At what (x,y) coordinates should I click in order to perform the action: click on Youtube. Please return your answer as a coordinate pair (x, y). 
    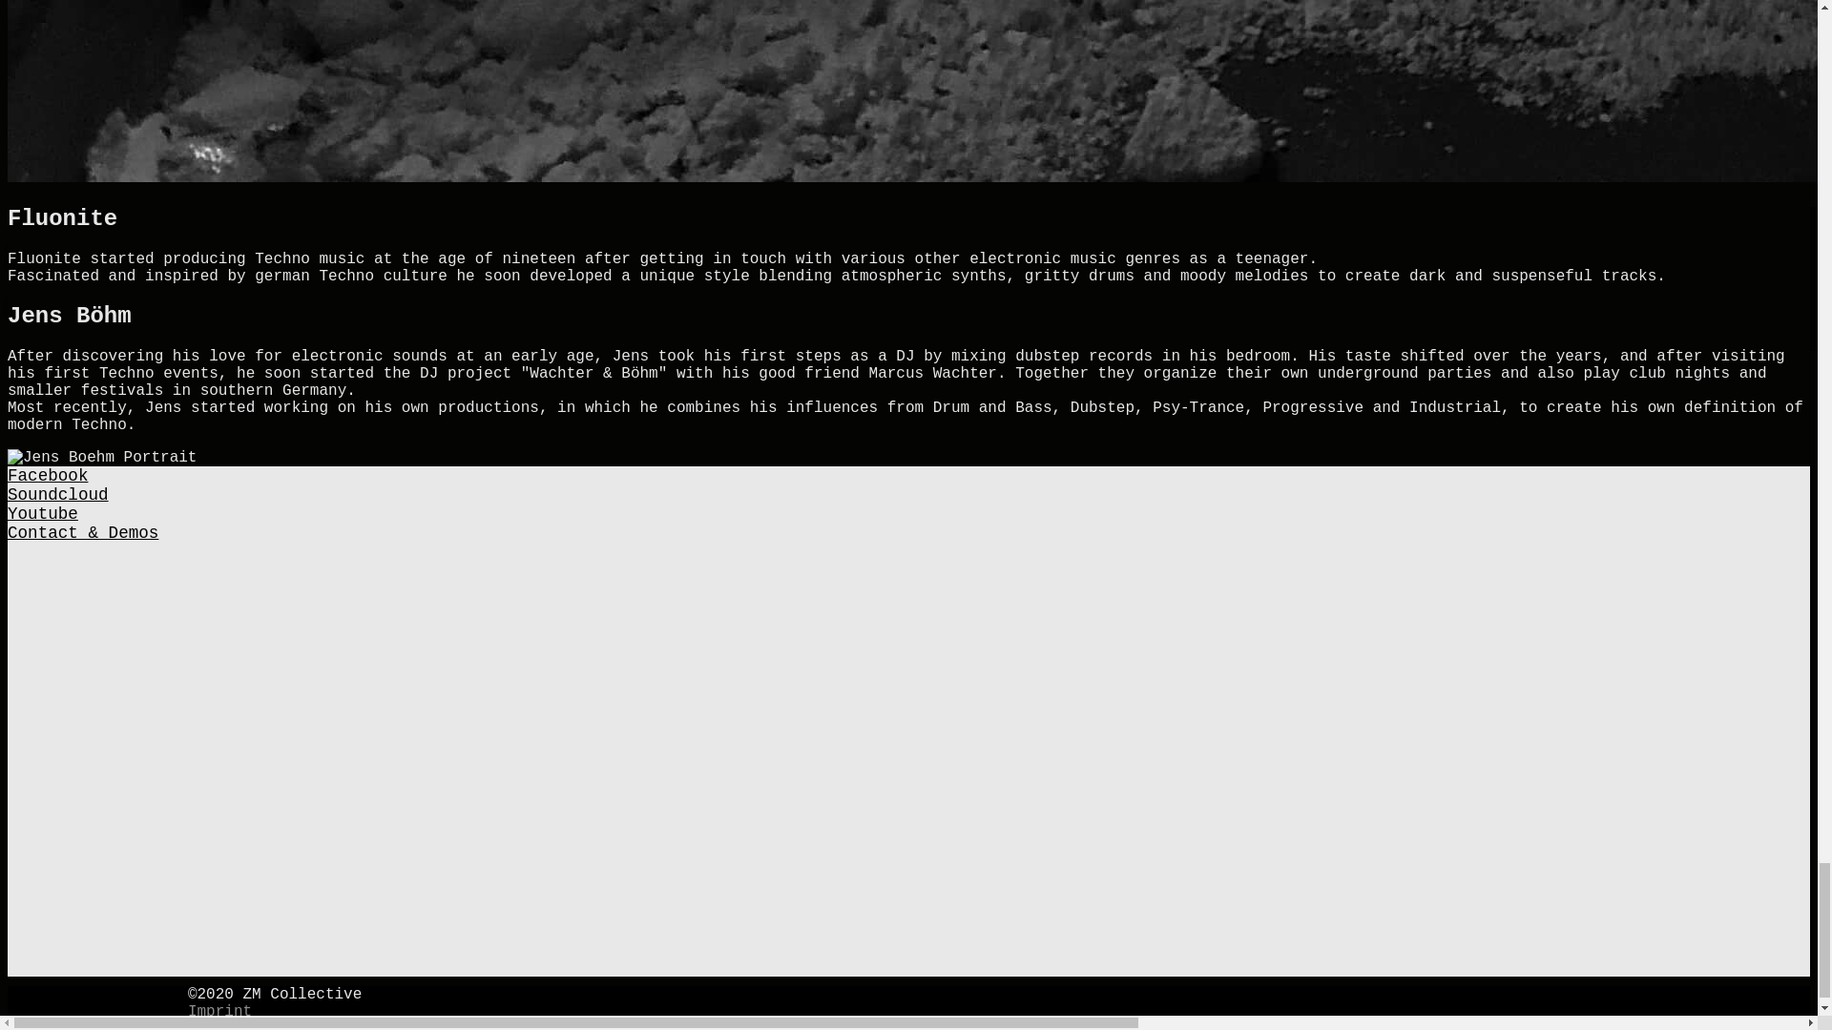
    Looking at the image, I should click on (42, 513).